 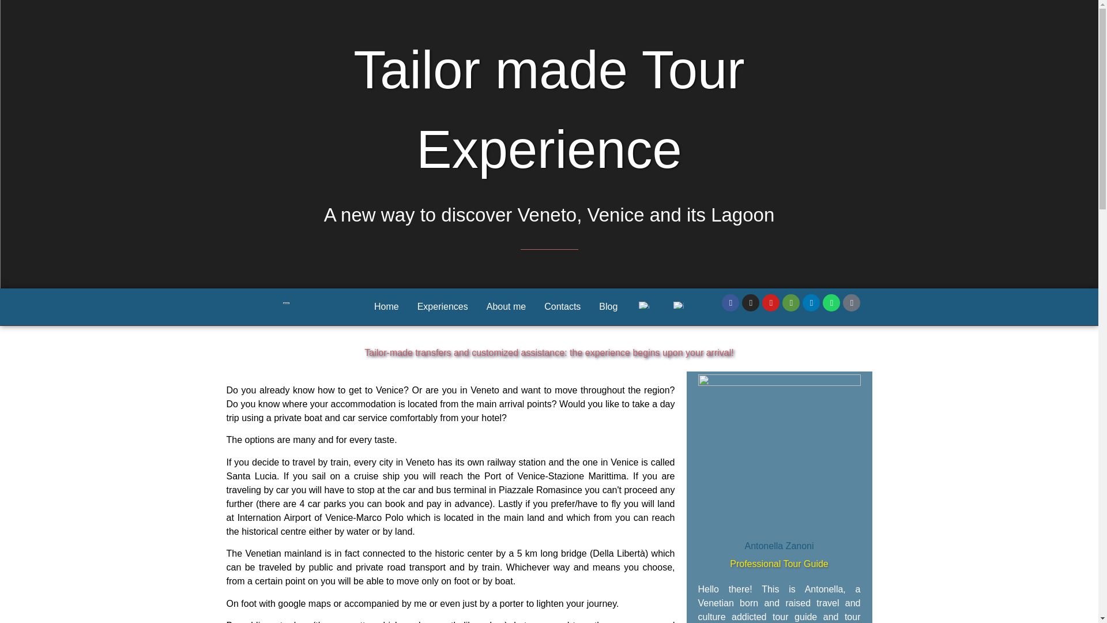 What do you see at coordinates (678, 305) in the screenshot?
I see `Italian` at bounding box center [678, 305].